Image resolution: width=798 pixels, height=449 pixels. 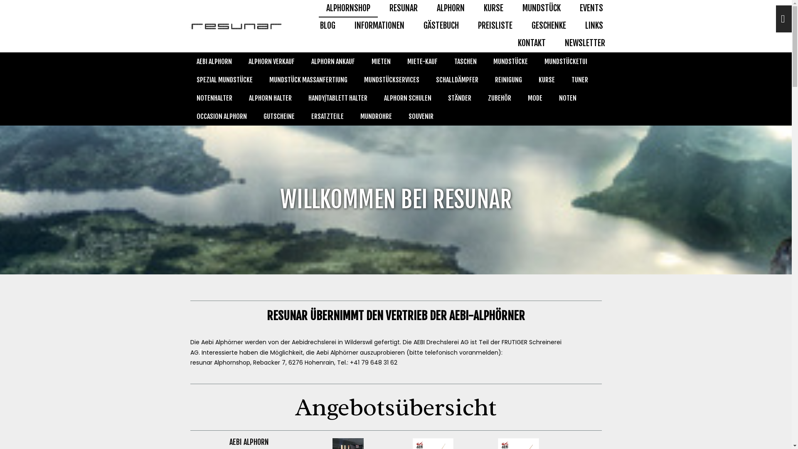 I want to click on GUTSCHEINE, so click(x=279, y=116).